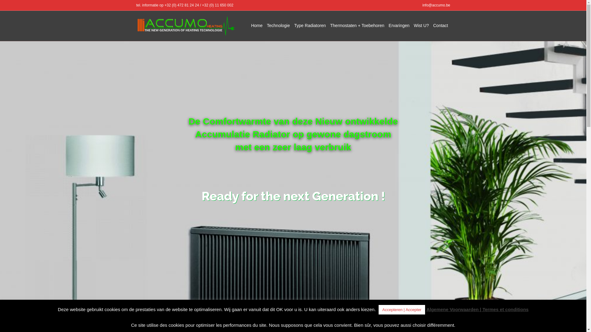 Image resolution: width=591 pixels, height=332 pixels. What do you see at coordinates (399, 26) in the screenshot?
I see `Ervaringen` at bounding box center [399, 26].